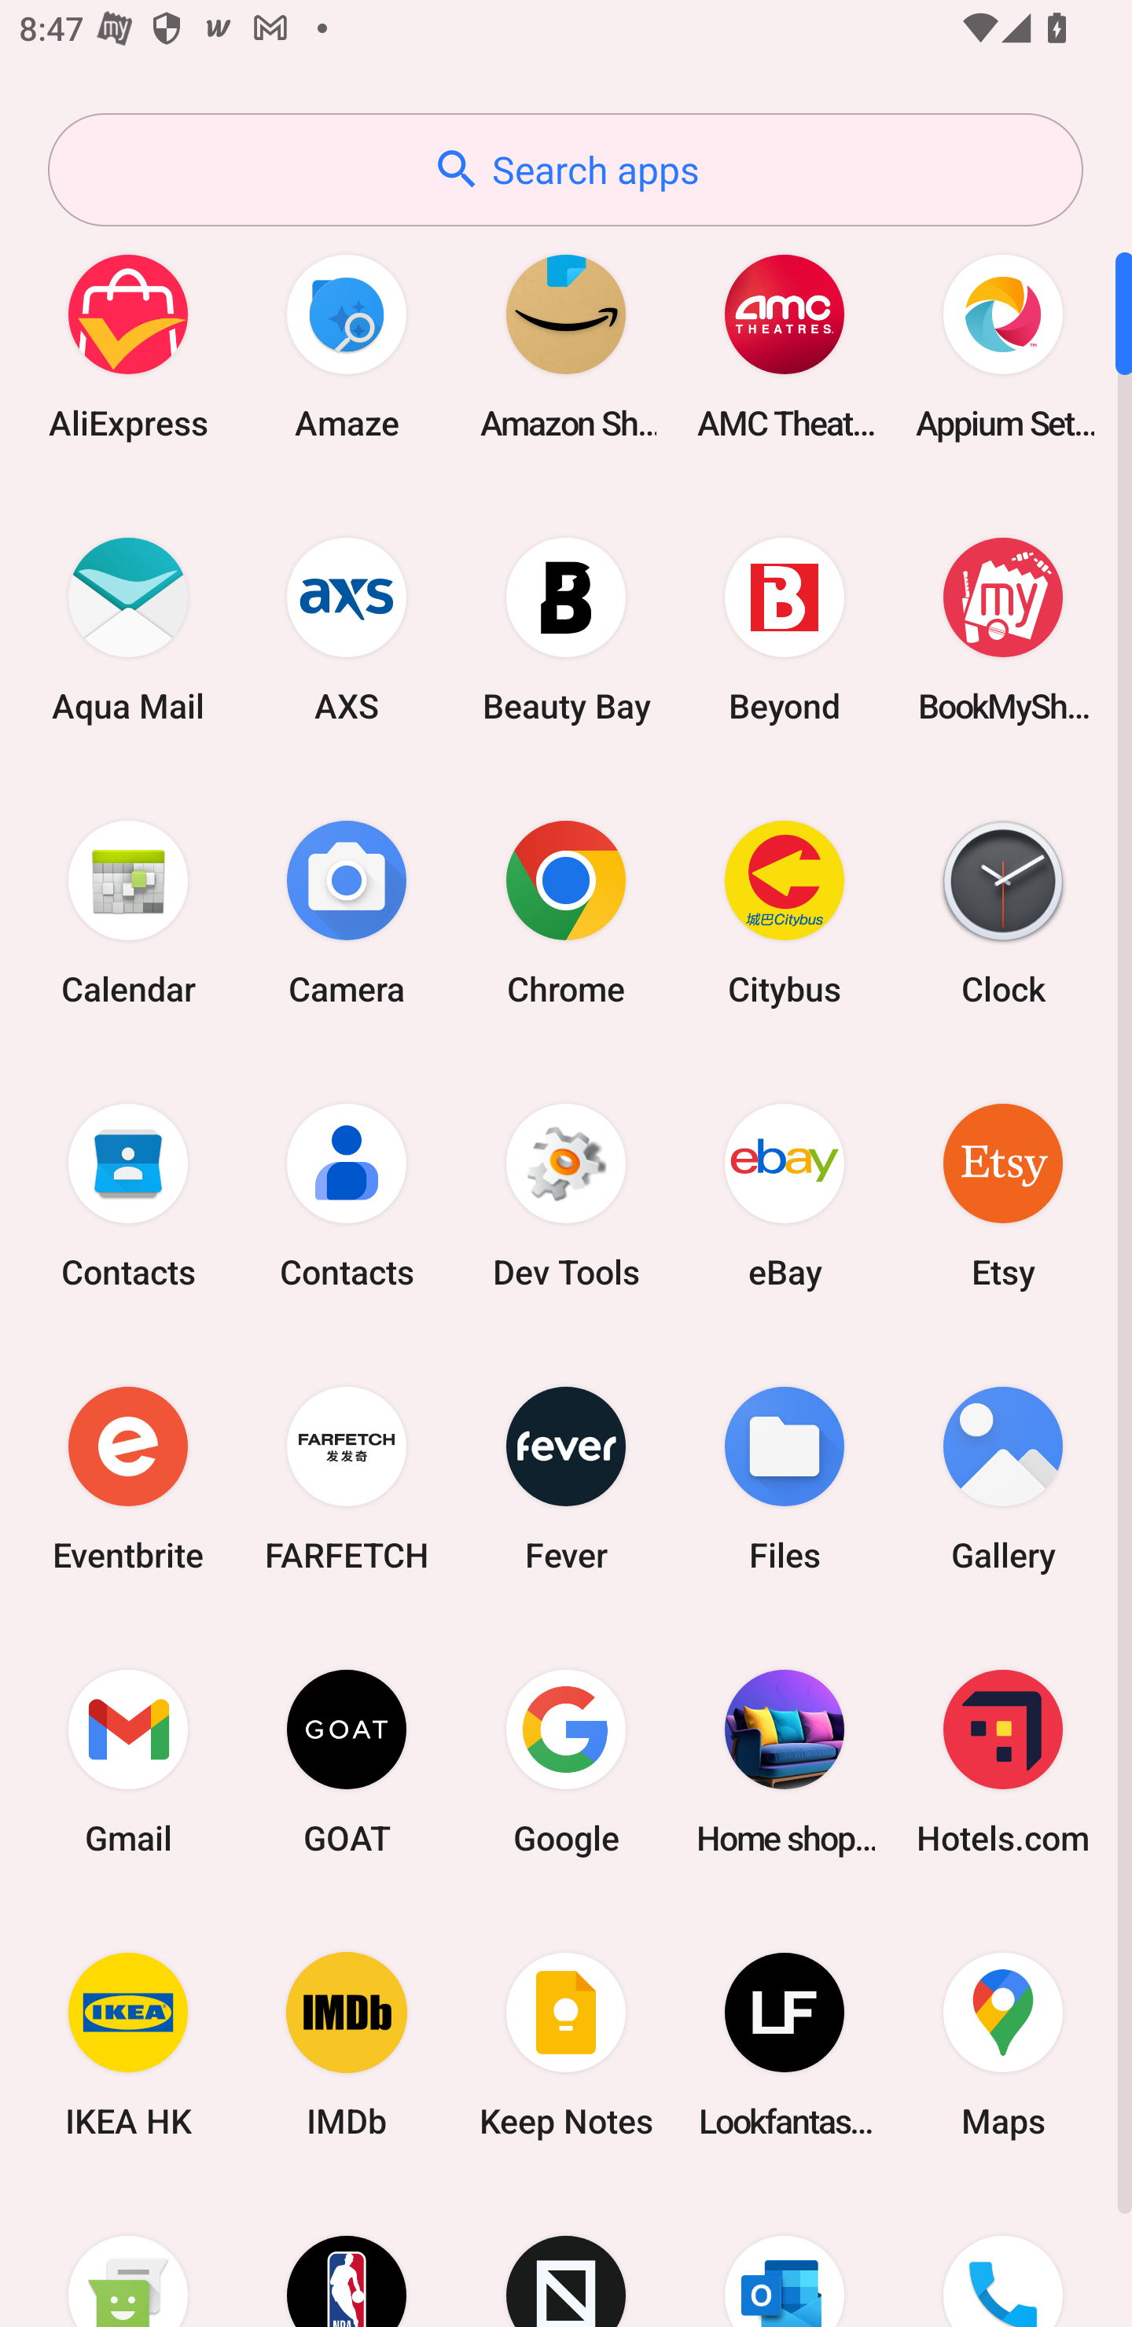 The height and width of the screenshot is (2327, 1132). Describe the element at coordinates (347, 2046) in the screenshot. I see `IMDb` at that location.